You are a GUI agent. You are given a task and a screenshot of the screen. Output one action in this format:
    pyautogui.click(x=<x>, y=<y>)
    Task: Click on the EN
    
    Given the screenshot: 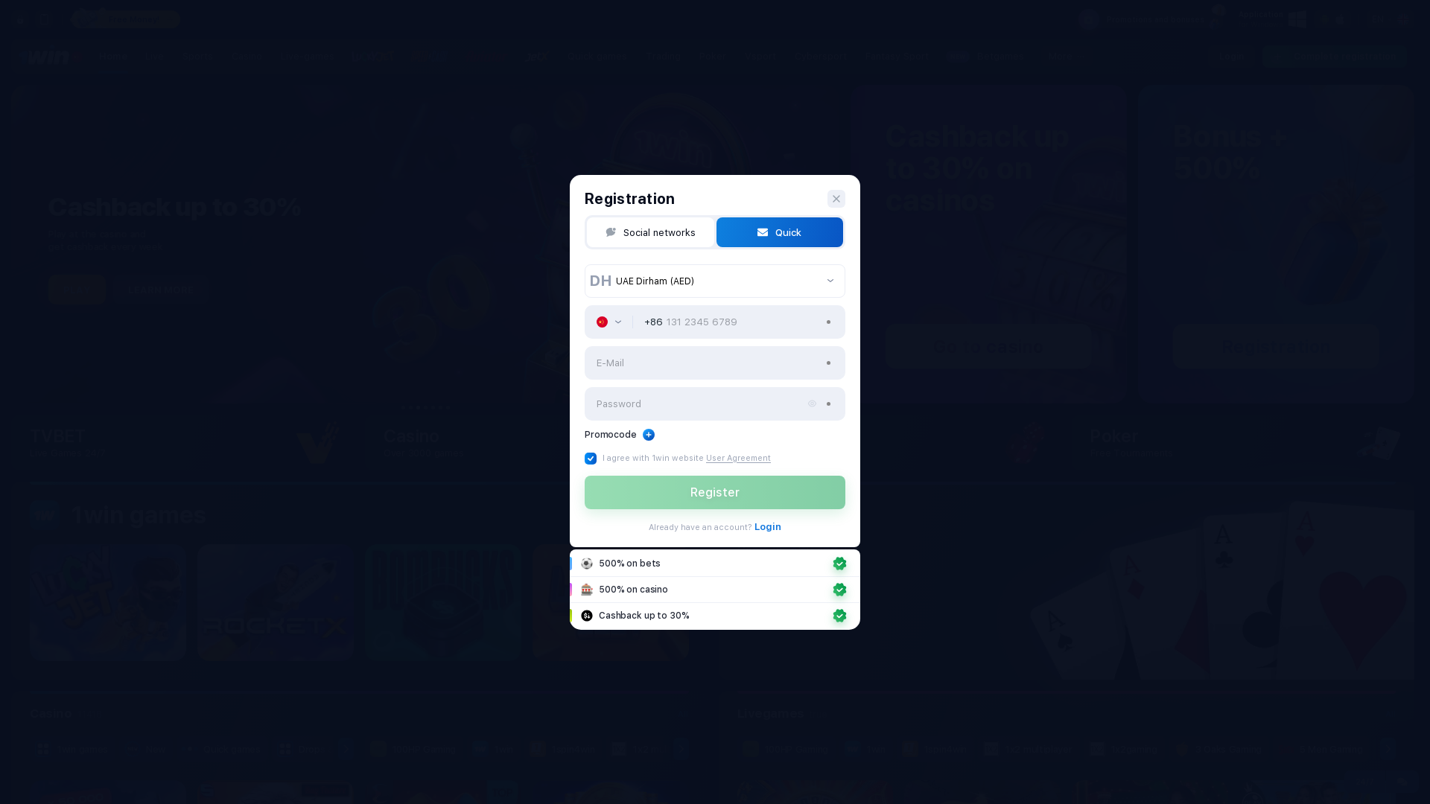 What is the action you would take?
    pyautogui.click(x=1391, y=19)
    